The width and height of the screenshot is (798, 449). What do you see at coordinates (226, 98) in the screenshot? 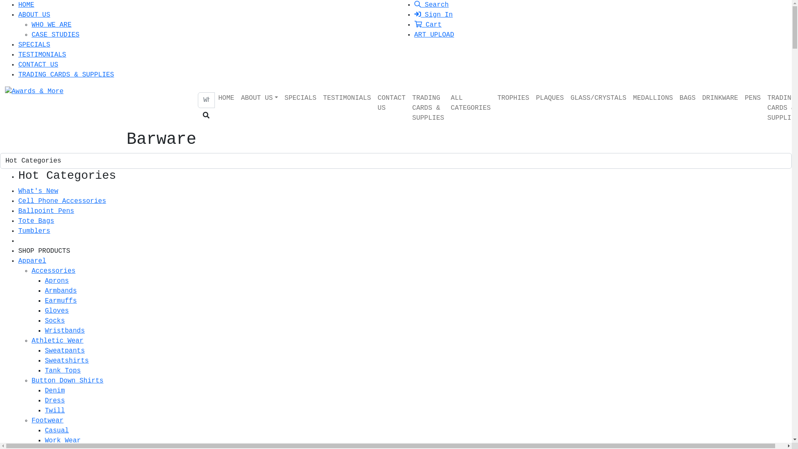
I see `HOME` at bounding box center [226, 98].